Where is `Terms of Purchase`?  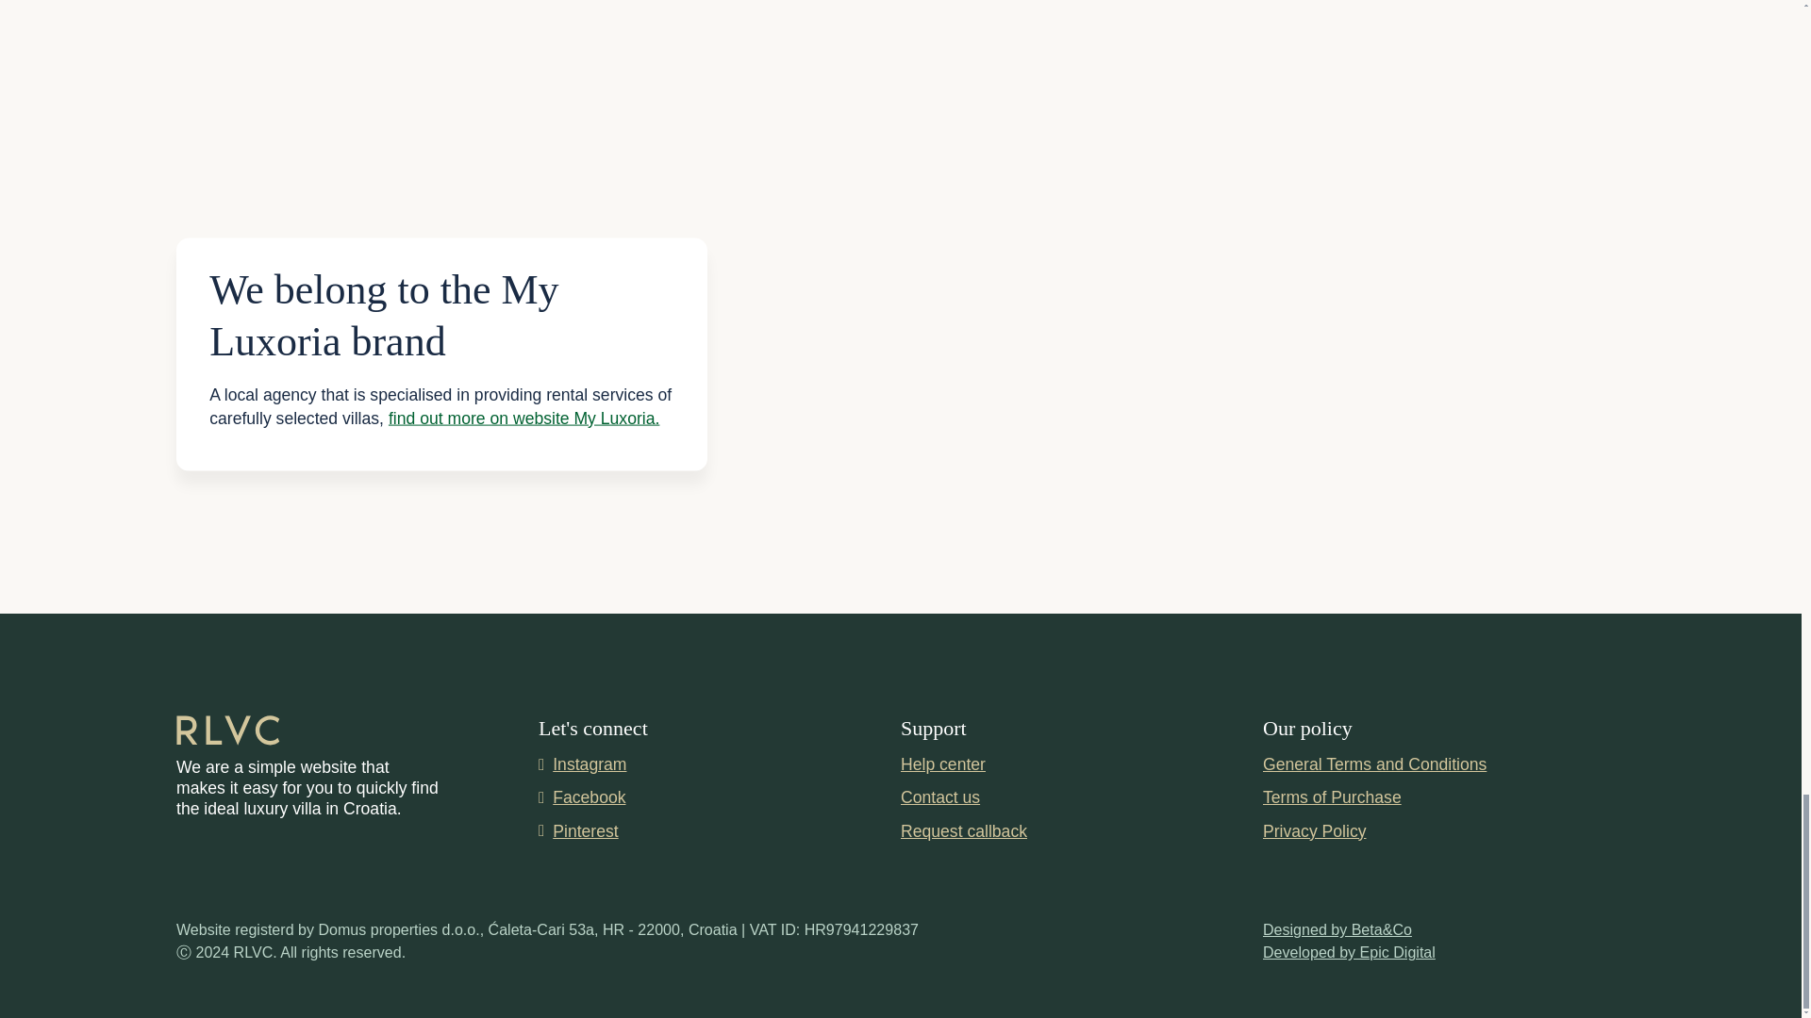
Terms of Purchase is located at coordinates (1332, 798).